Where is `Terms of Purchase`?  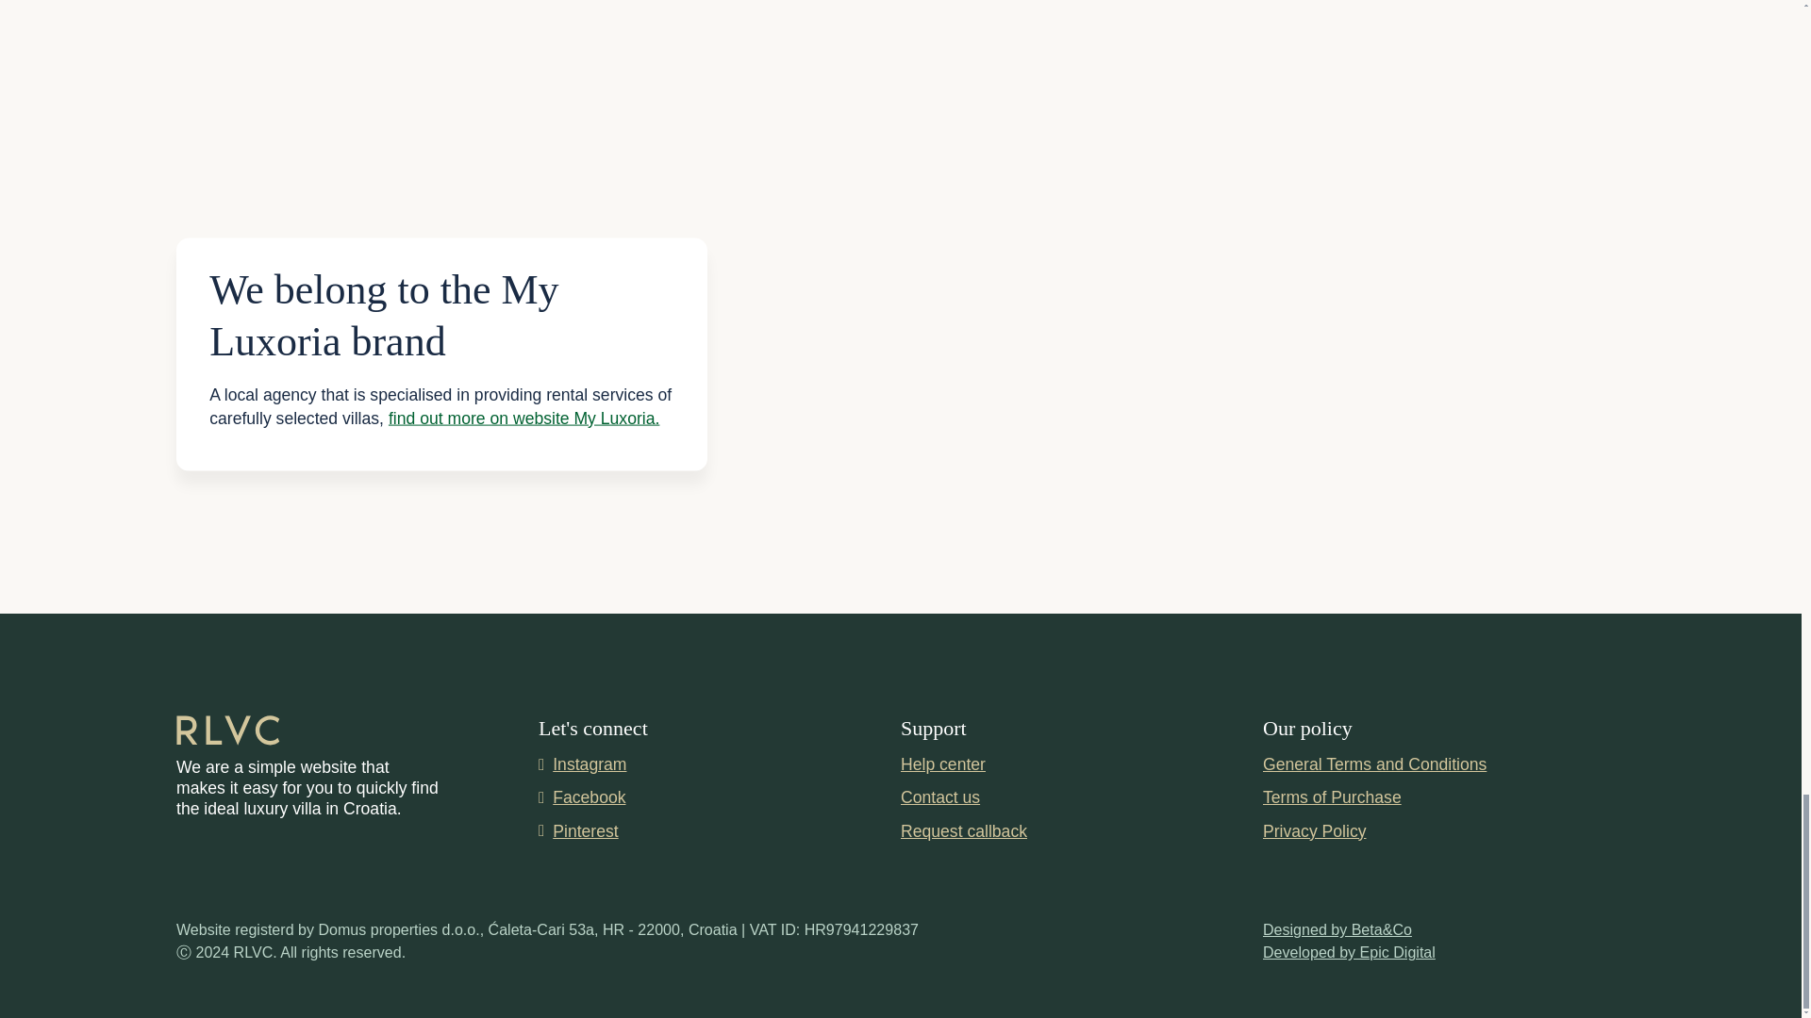
Terms of Purchase is located at coordinates (1332, 798).